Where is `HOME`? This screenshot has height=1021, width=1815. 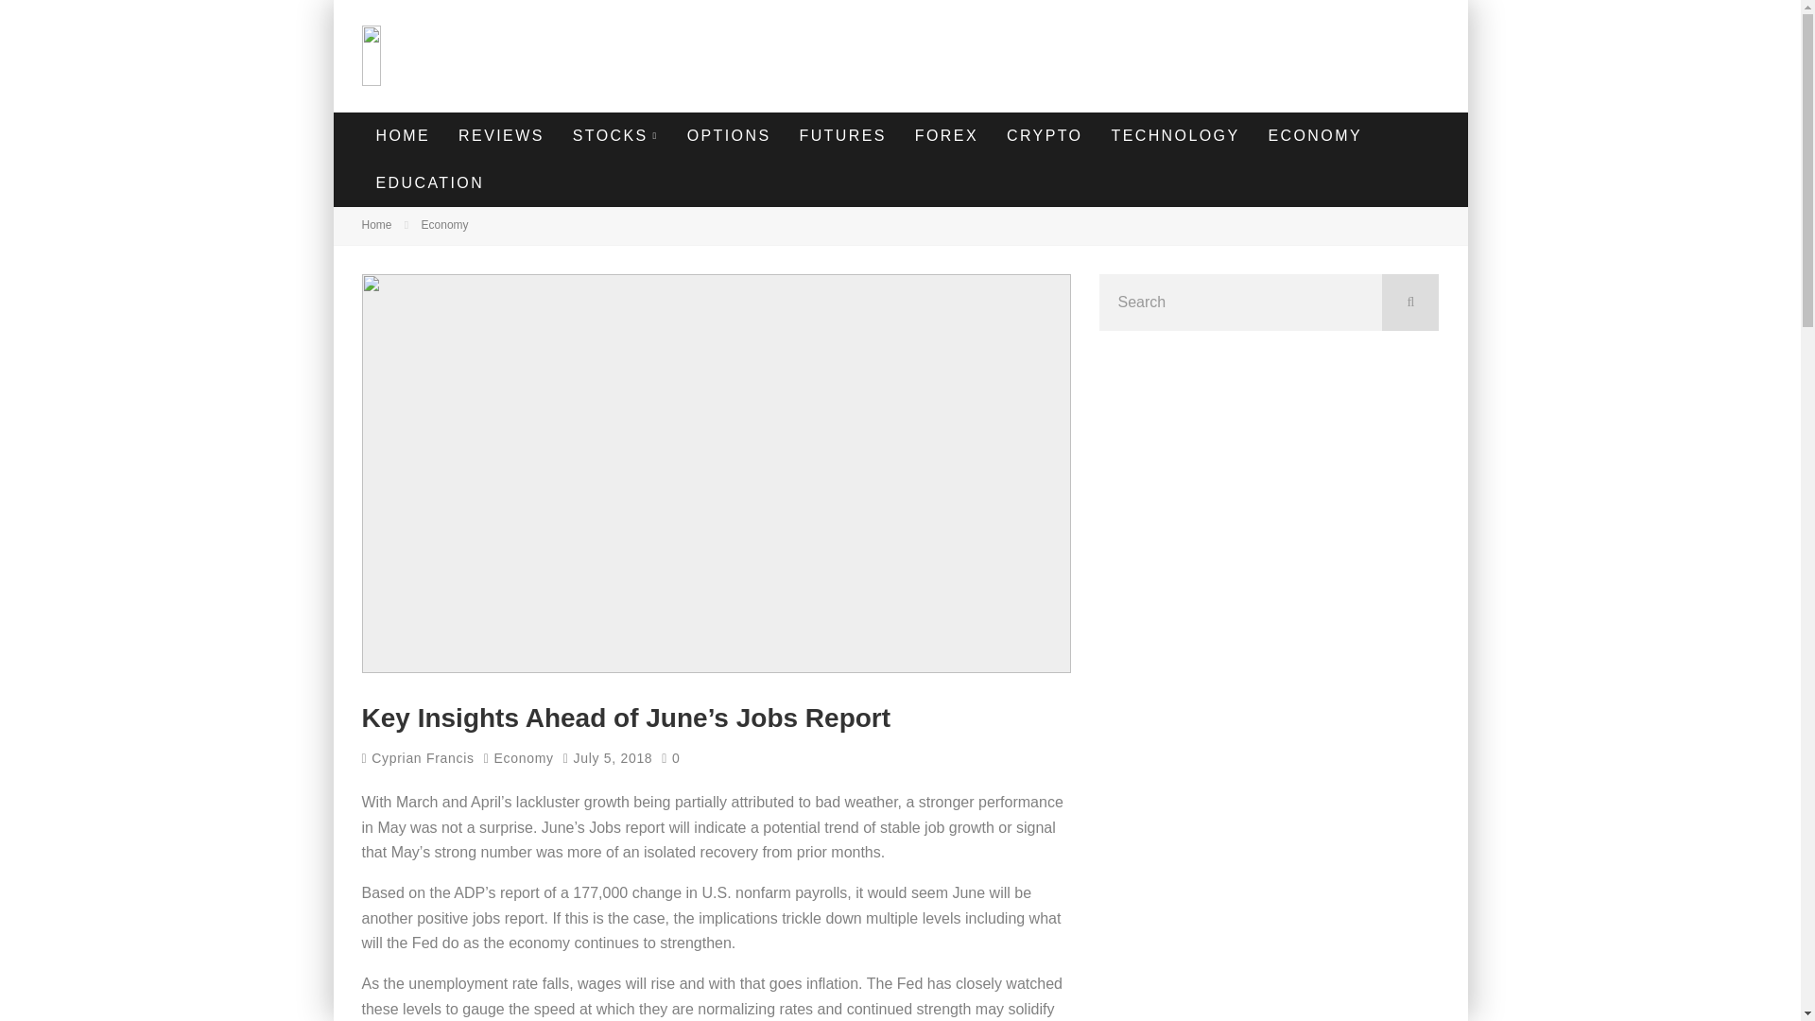
HOME is located at coordinates (403, 135).